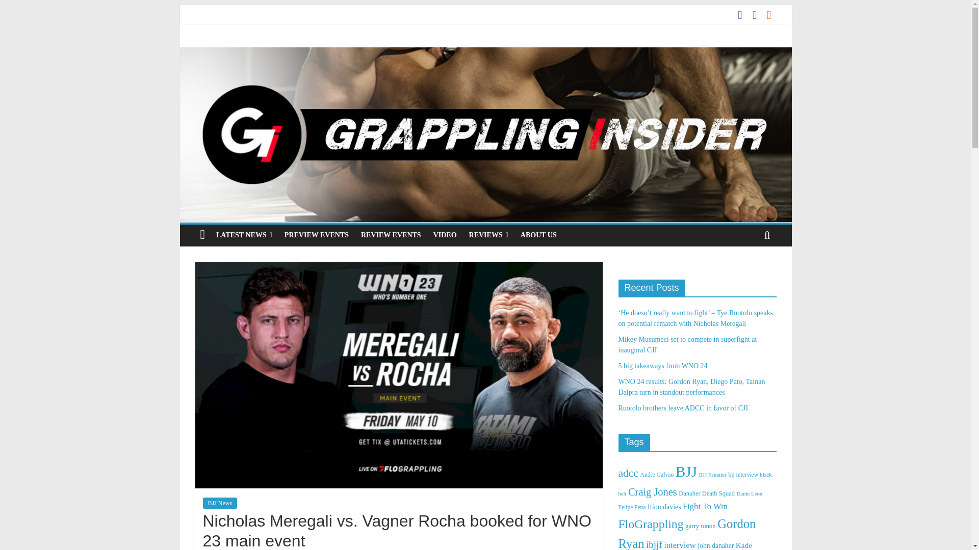 The height and width of the screenshot is (550, 979). What do you see at coordinates (202, 235) in the screenshot?
I see `Grappling Insider` at bounding box center [202, 235].